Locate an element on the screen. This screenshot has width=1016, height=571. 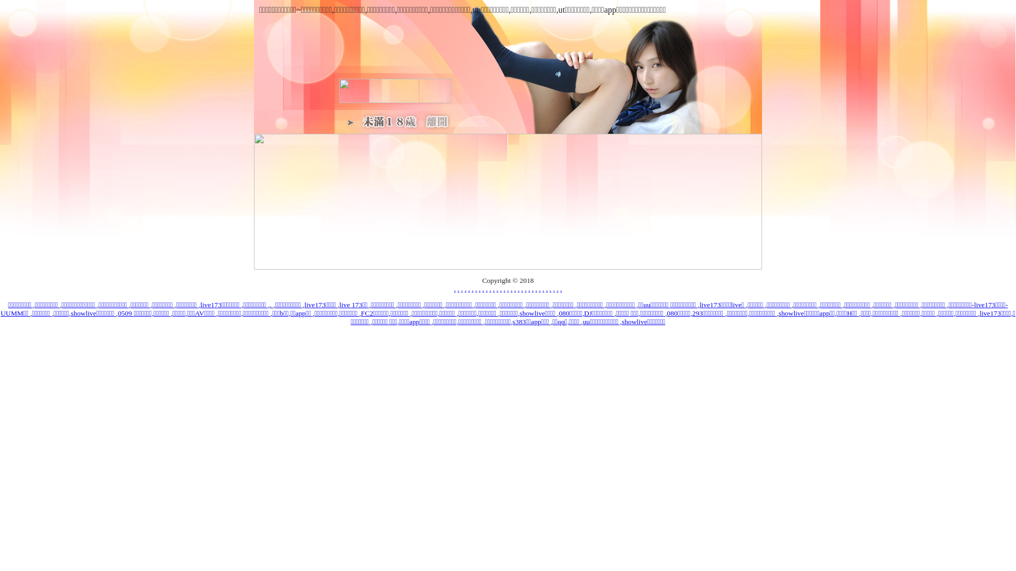
. is located at coordinates (458, 289).